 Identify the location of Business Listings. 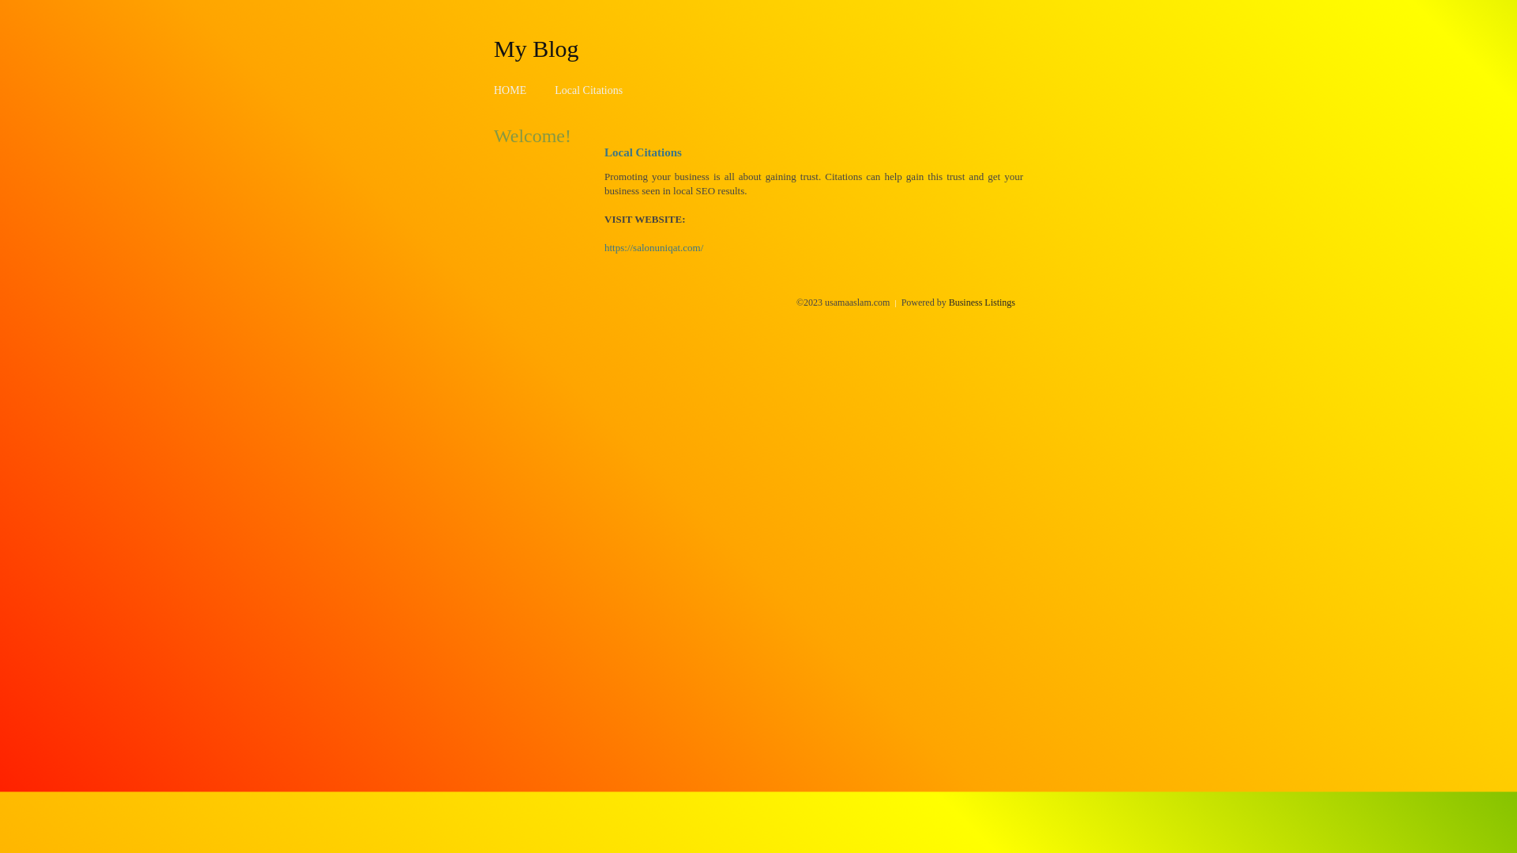
(982, 302).